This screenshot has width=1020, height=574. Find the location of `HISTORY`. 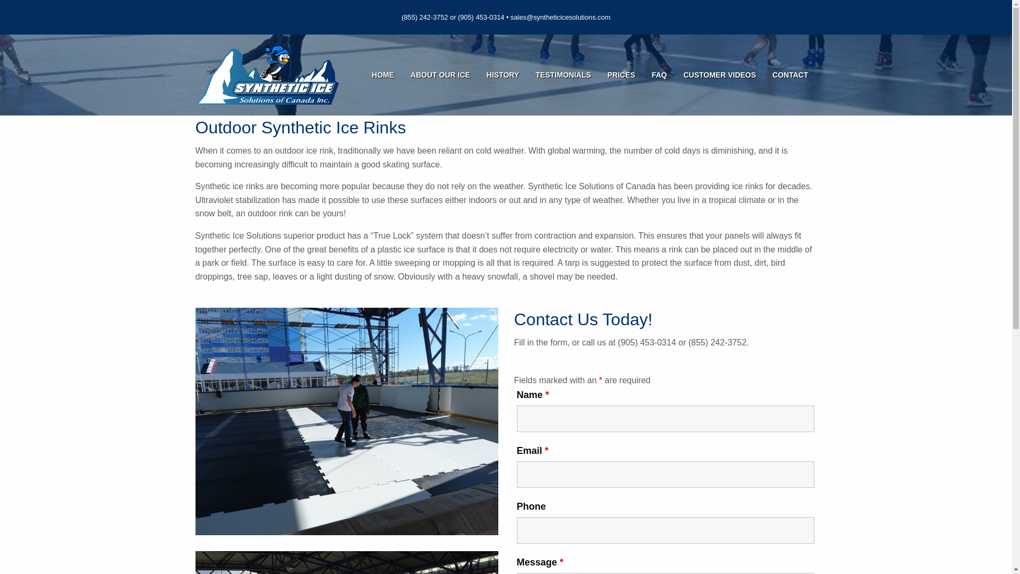

HISTORY is located at coordinates (503, 74).